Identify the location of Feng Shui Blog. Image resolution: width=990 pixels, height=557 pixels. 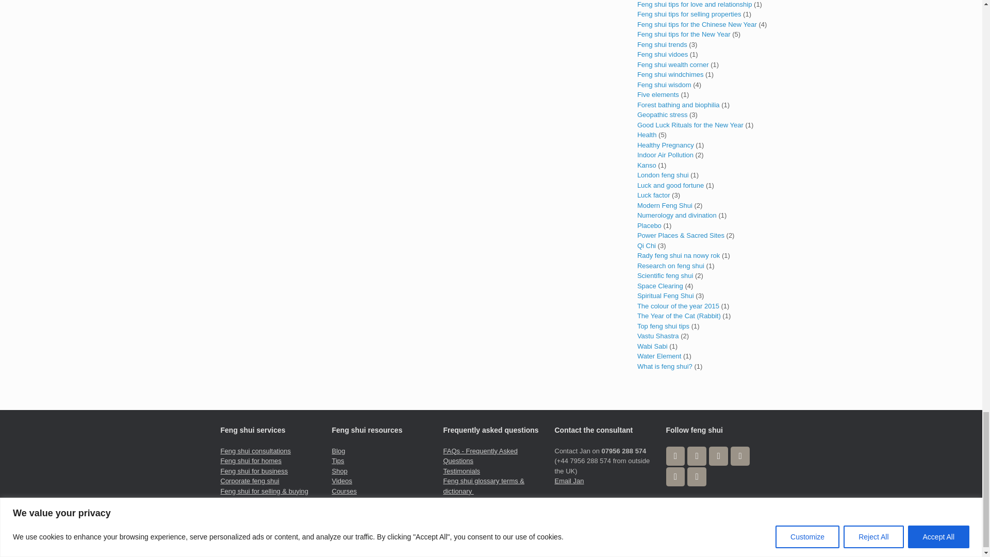
(338, 451).